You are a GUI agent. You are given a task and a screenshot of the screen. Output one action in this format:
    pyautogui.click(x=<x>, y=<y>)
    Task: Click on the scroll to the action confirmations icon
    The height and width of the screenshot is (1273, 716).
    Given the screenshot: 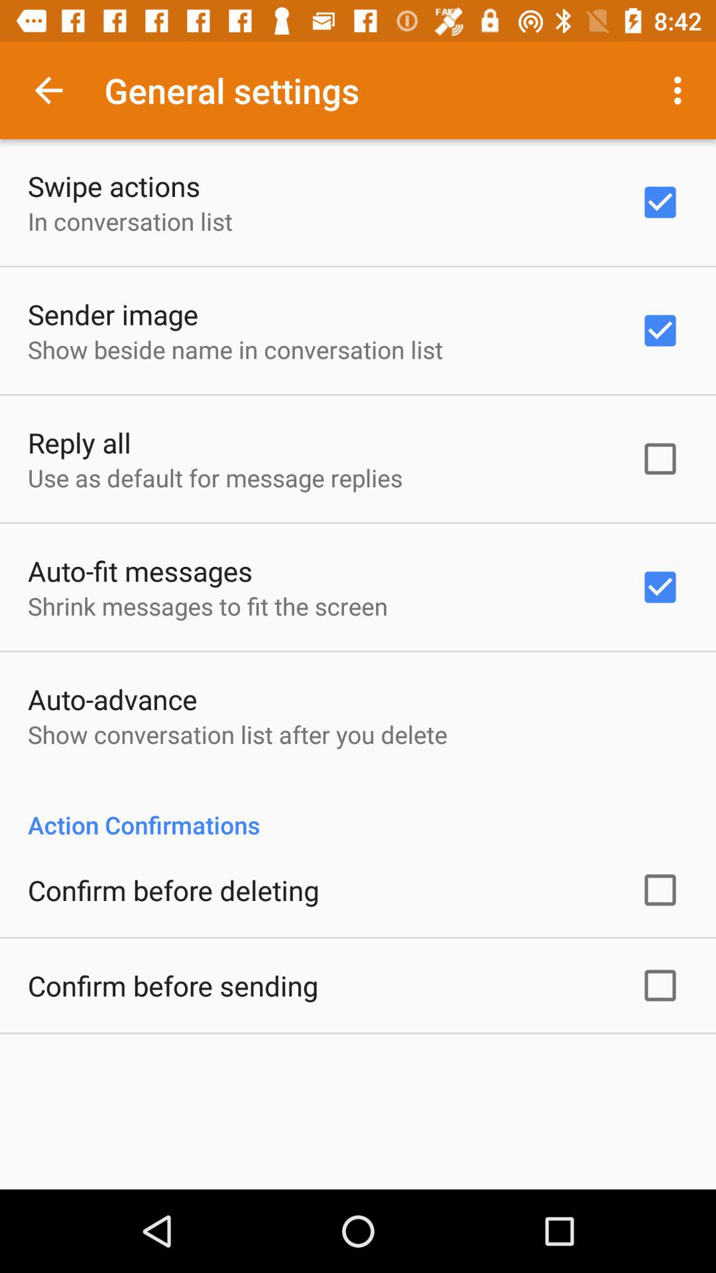 What is the action you would take?
    pyautogui.click(x=358, y=810)
    